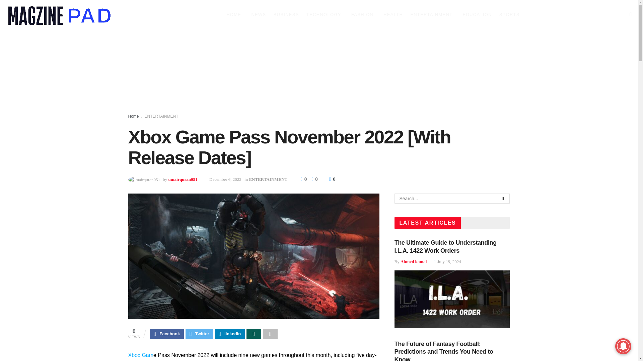 The height and width of the screenshot is (361, 643). Describe the element at coordinates (332, 179) in the screenshot. I see `0` at that location.